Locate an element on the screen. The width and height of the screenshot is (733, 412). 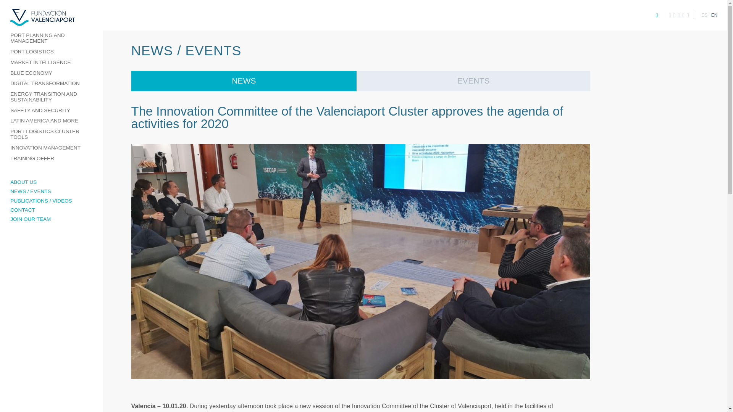
LATIN AMERICA AND MORE is located at coordinates (52, 121).